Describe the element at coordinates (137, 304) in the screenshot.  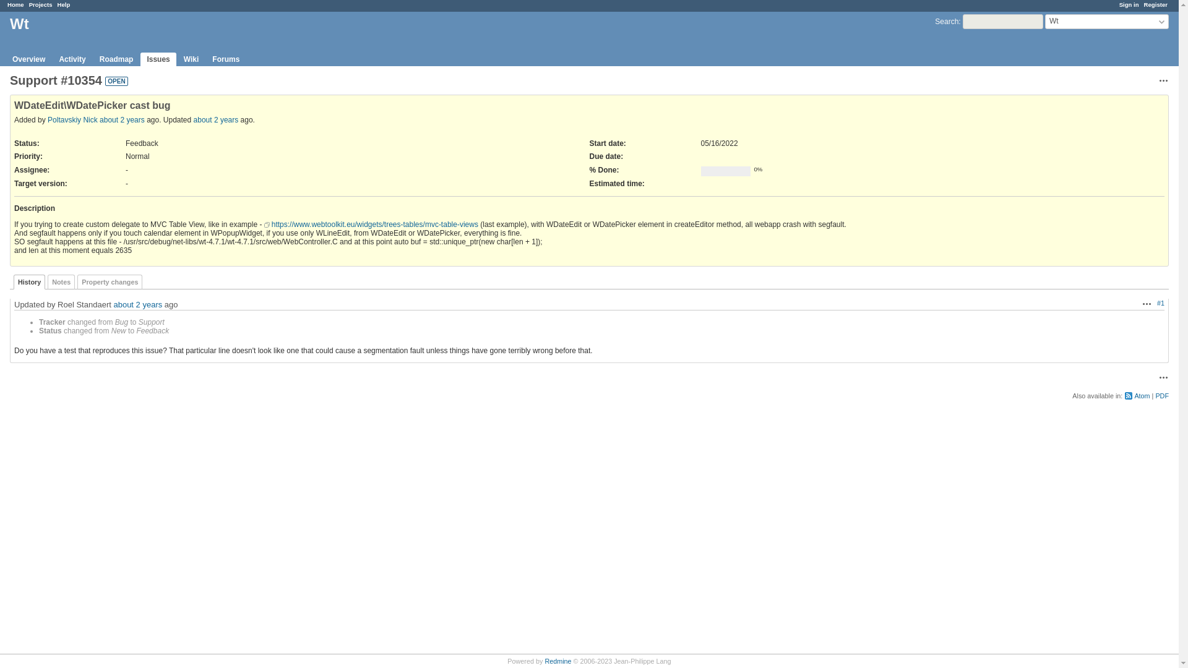
I see `about 2 years` at that location.